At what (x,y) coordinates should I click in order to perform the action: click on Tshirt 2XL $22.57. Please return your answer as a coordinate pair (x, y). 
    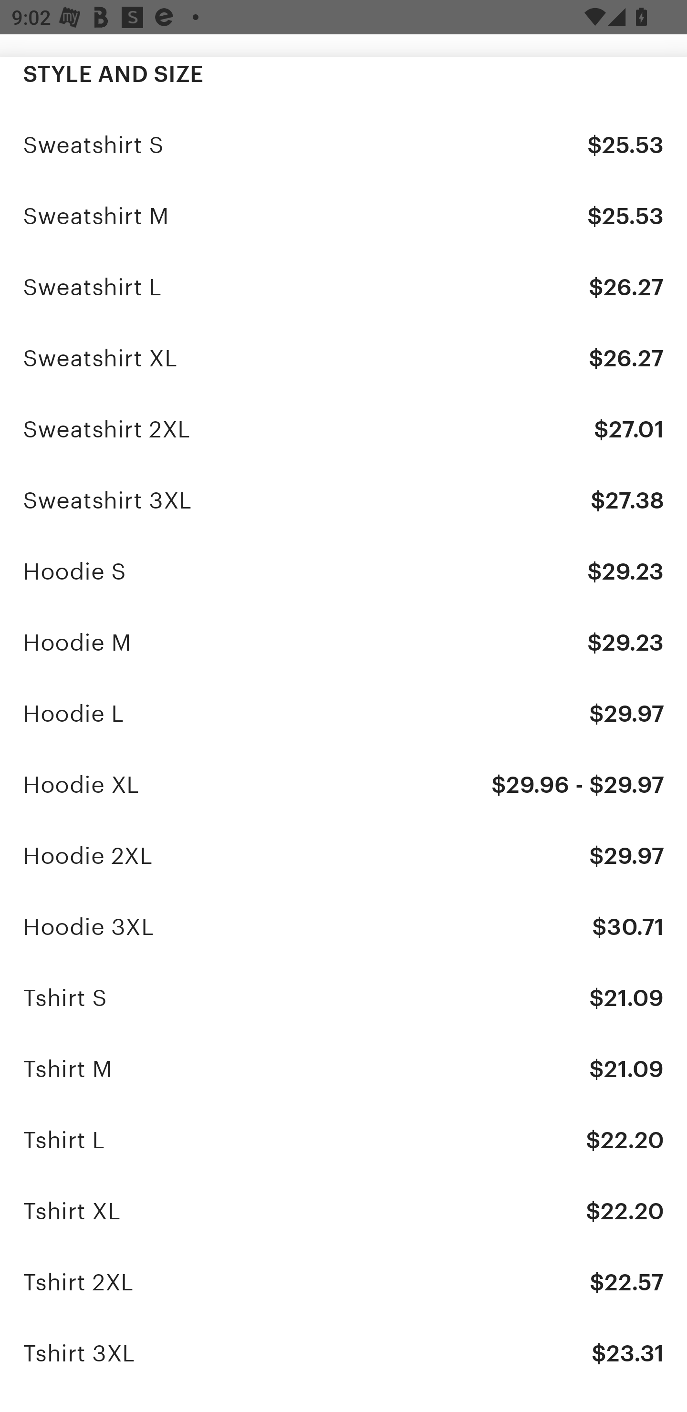
    Looking at the image, I should click on (343, 1282).